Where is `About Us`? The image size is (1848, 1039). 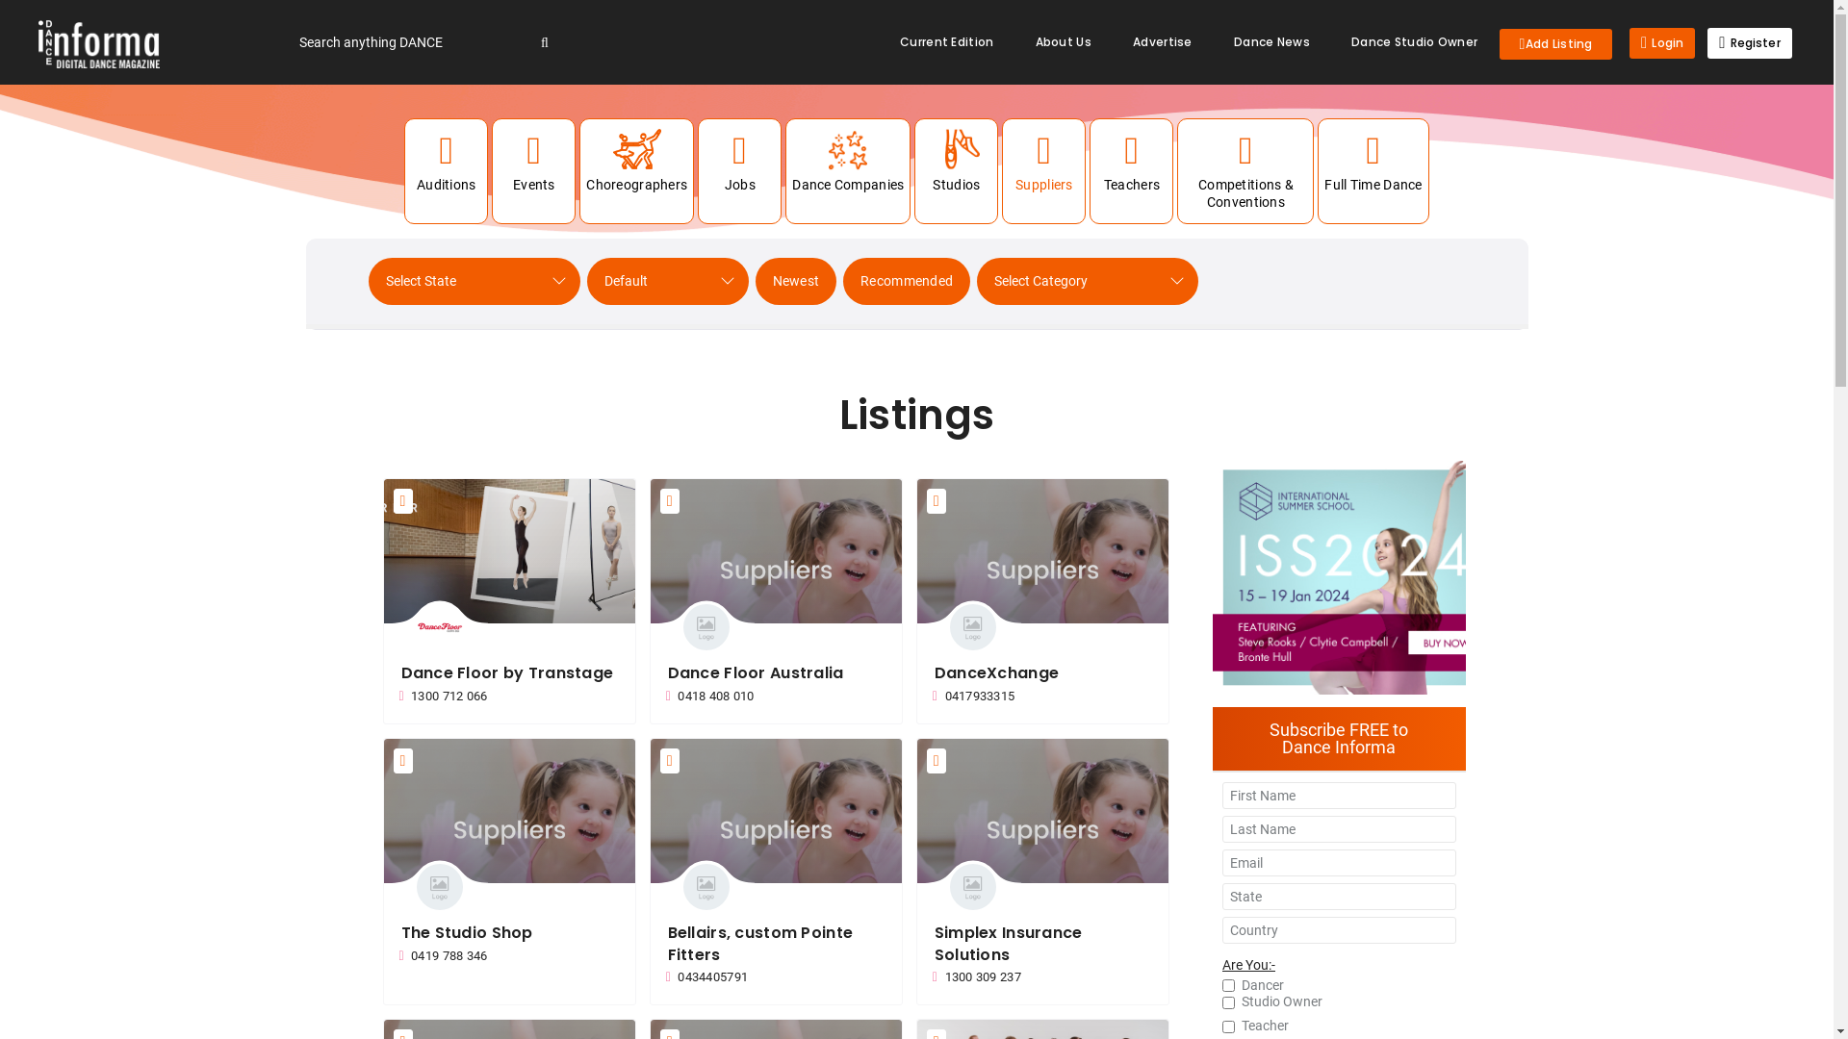
About Us is located at coordinates (1064, 42).